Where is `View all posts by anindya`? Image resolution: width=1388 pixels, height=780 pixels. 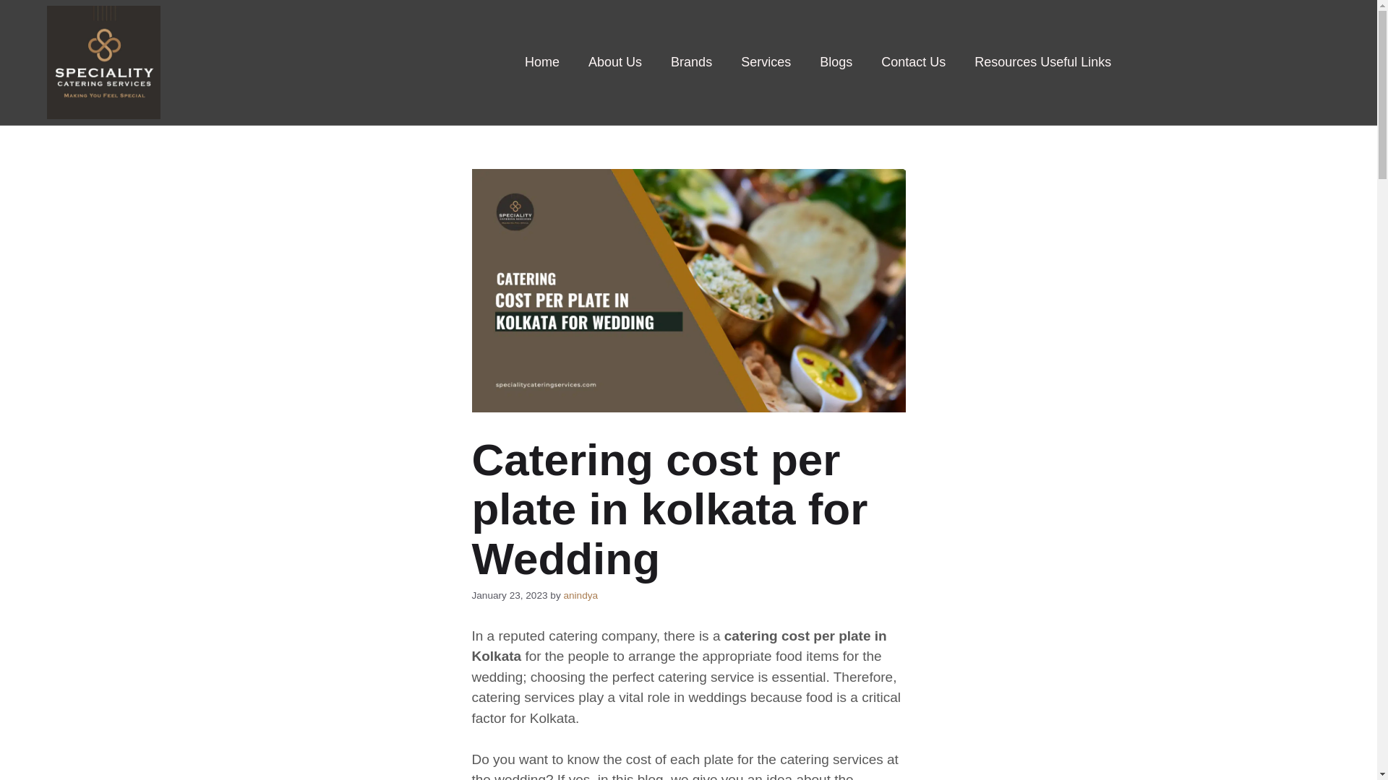 View all posts by anindya is located at coordinates (581, 595).